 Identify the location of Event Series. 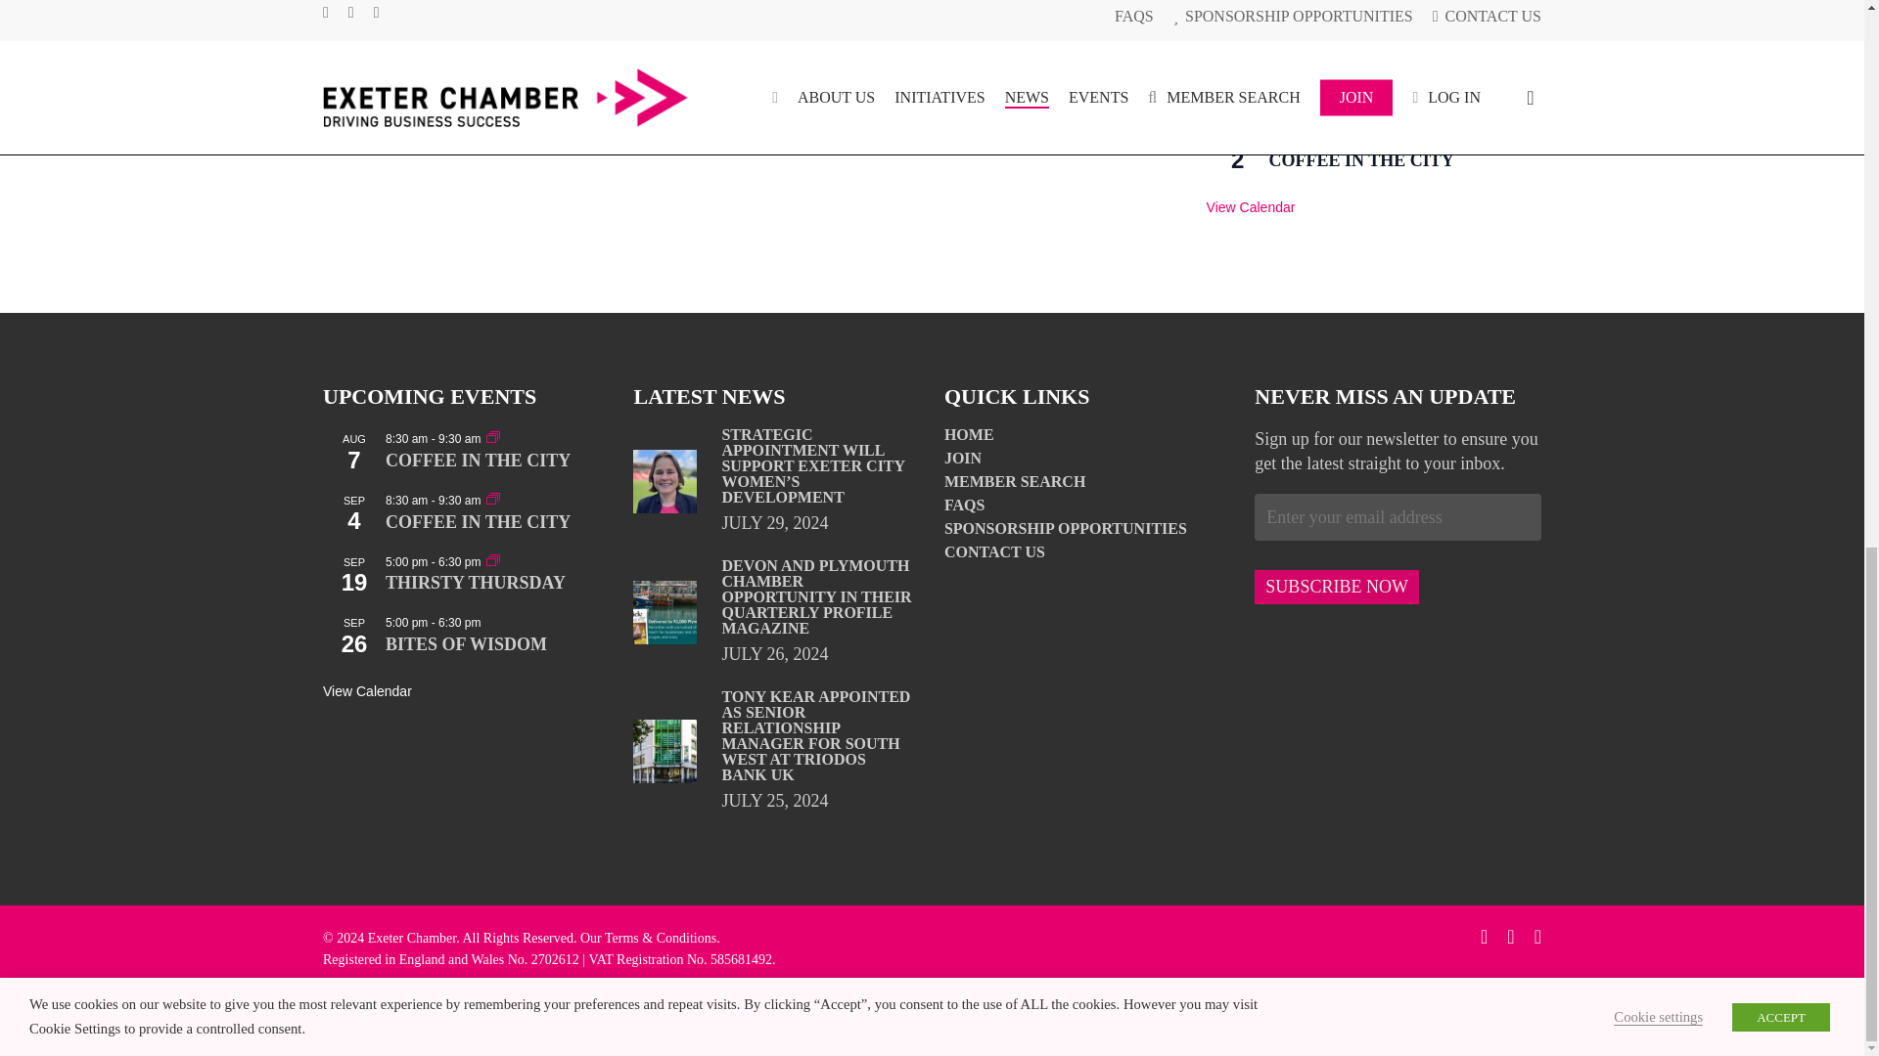
(493, 559).